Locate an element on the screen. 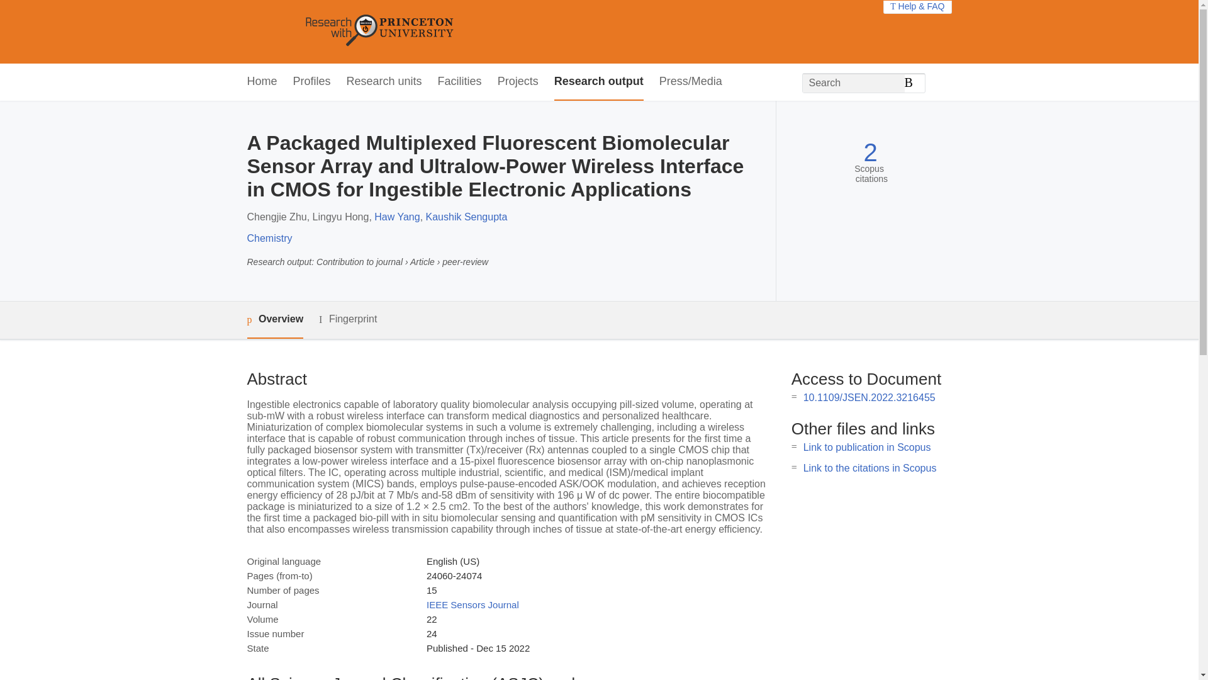 This screenshot has width=1208, height=680. Chemistry is located at coordinates (269, 238).